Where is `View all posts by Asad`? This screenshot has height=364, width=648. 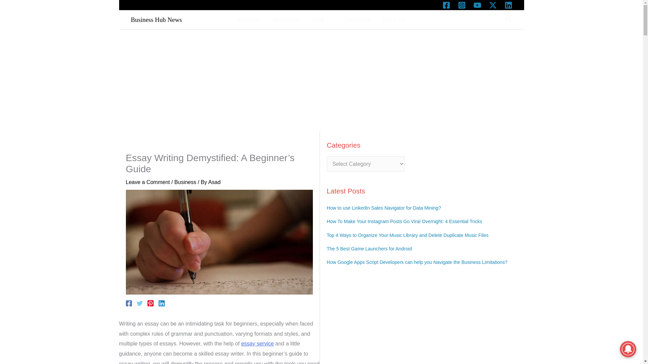
View all posts by Asad is located at coordinates (214, 182).